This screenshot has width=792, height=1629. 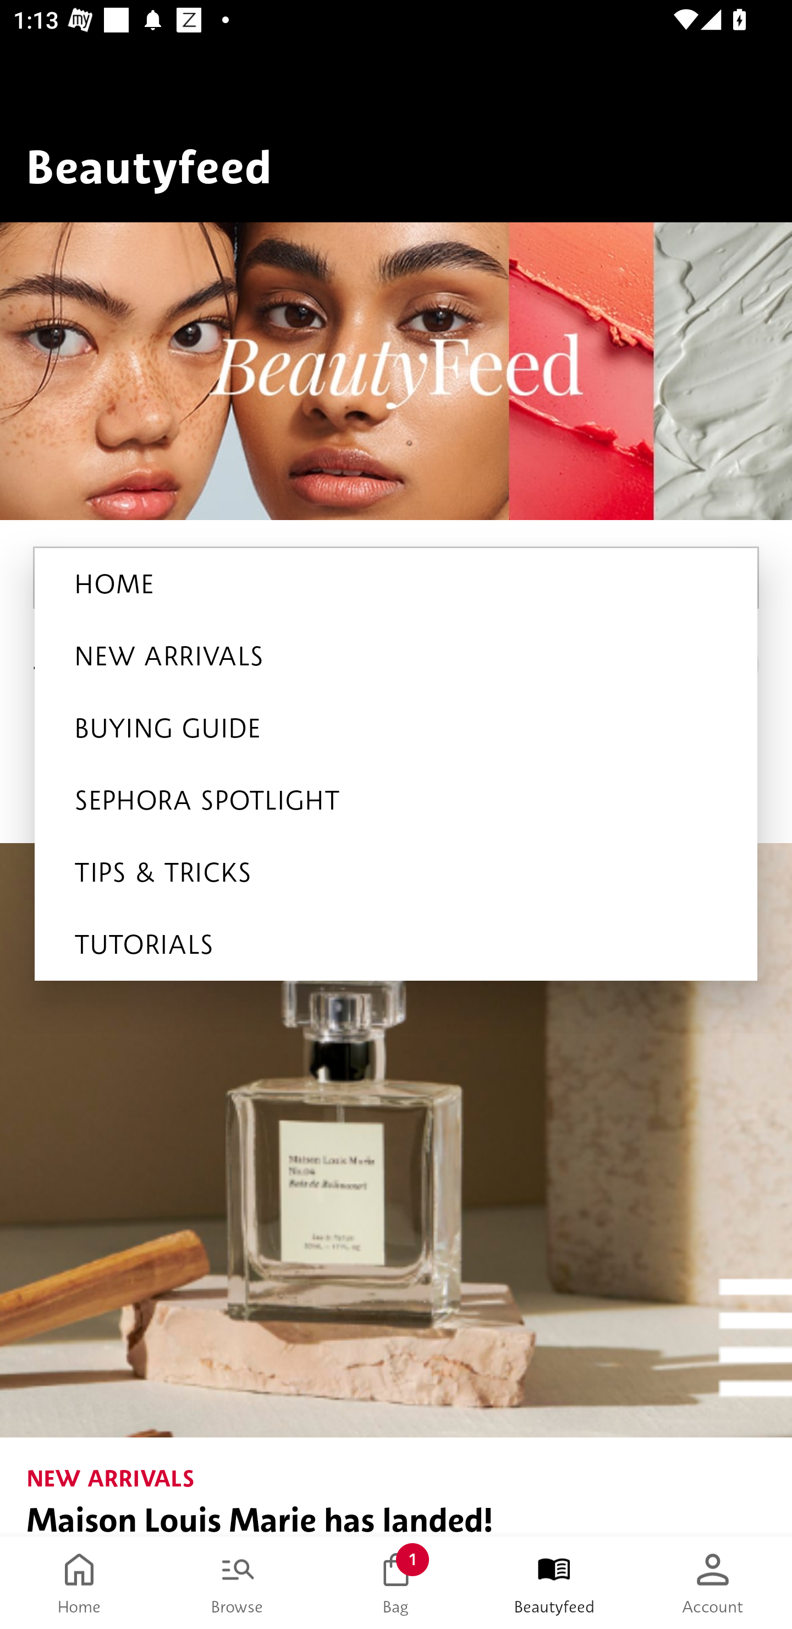 I want to click on HOME, so click(x=396, y=583).